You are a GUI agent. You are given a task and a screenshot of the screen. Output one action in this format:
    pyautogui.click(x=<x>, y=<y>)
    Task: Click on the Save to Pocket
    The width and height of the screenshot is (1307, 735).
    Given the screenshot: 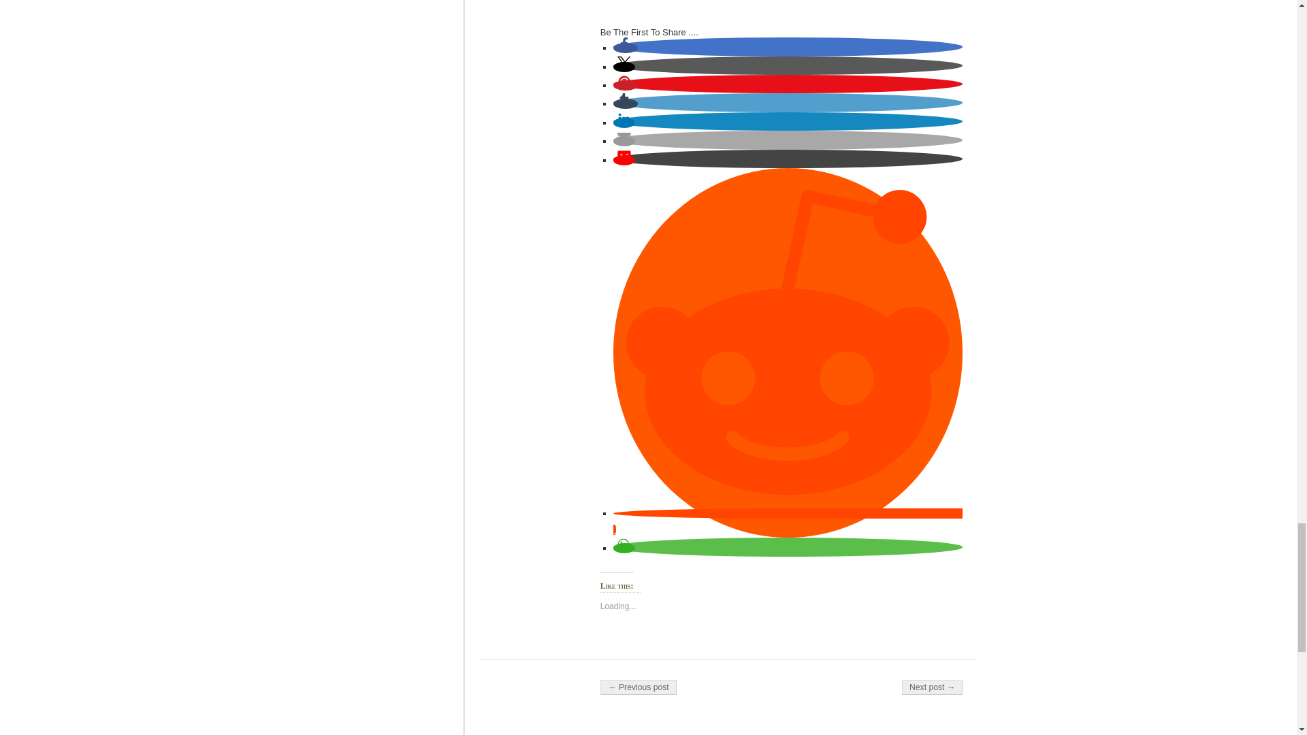 What is the action you would take?
    pyautogui.click(x=624, y=160)
    